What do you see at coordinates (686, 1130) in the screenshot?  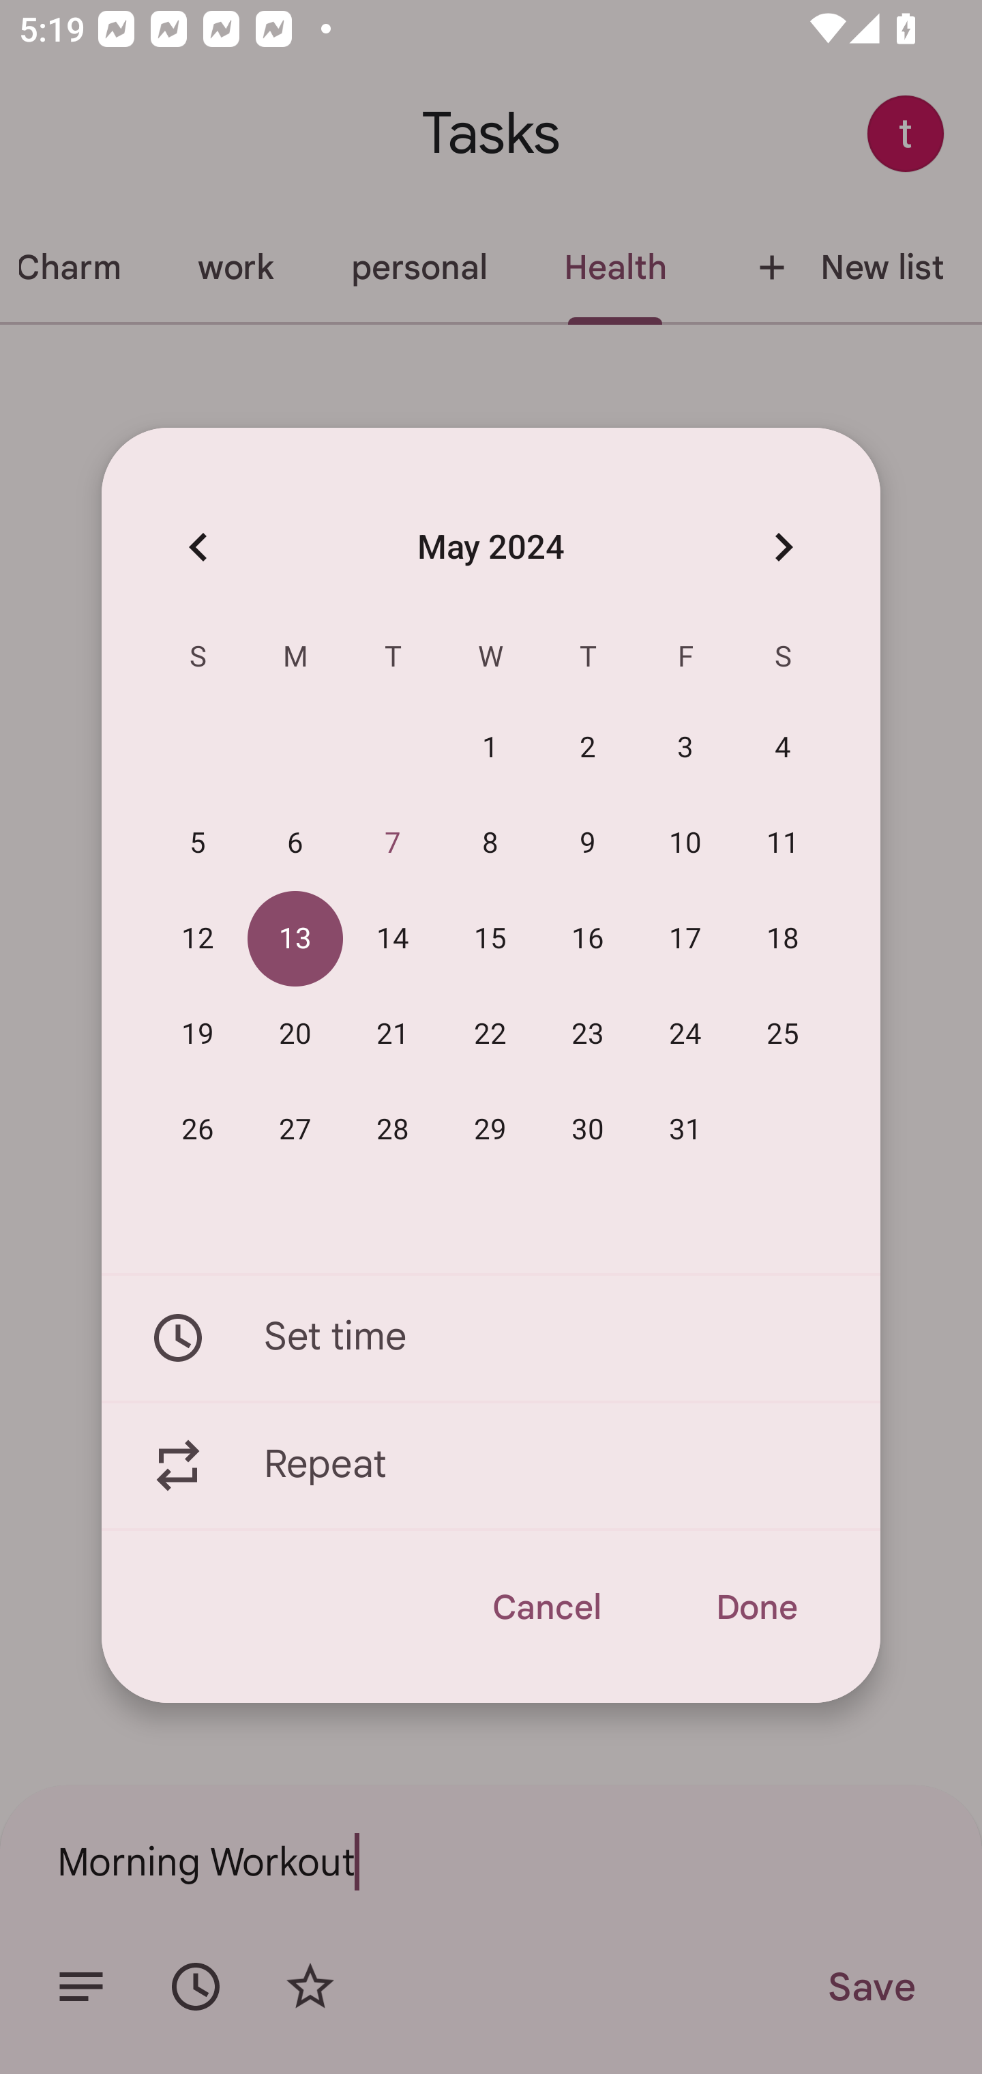 I see `31 31 May 2024` at bounding box center [686, 1130].